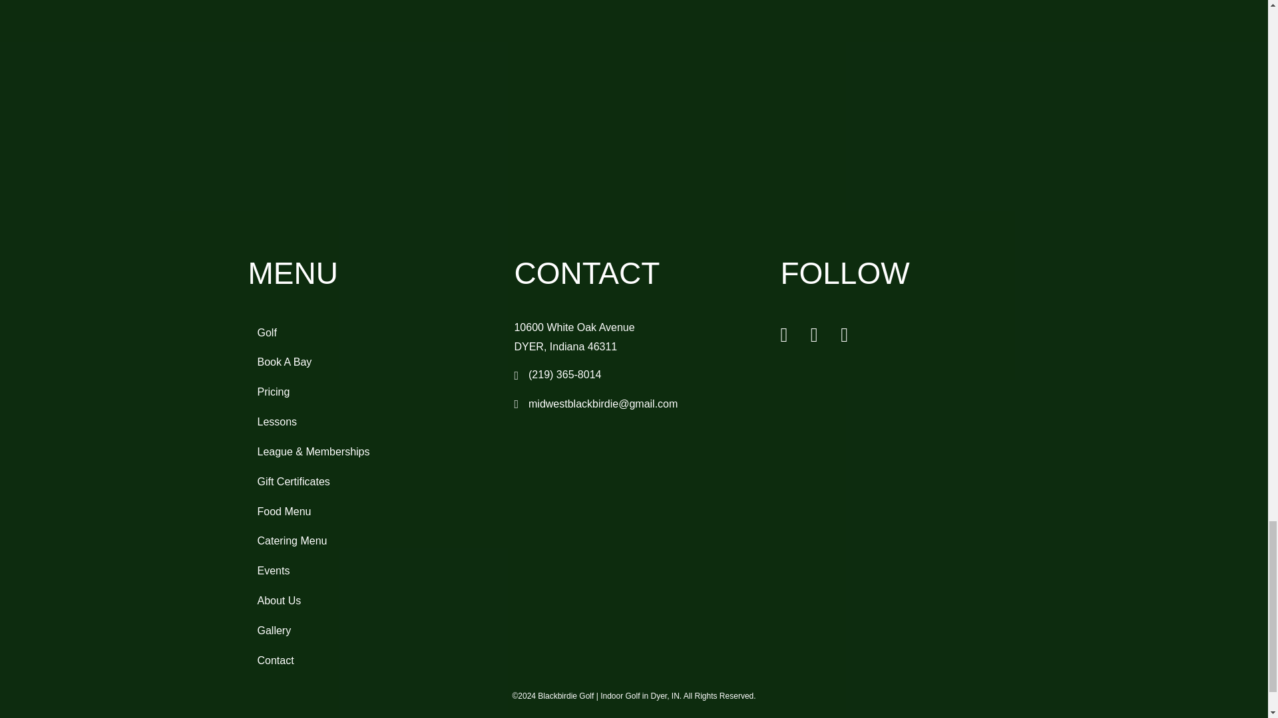  I want to click on Golf, so click(367, 332).